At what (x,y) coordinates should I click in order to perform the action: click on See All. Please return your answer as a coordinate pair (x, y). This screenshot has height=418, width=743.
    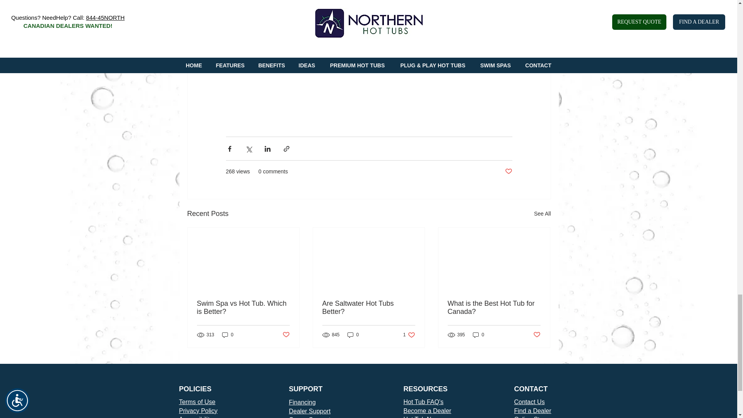
    Looking at the image, I should click on (543, 214).